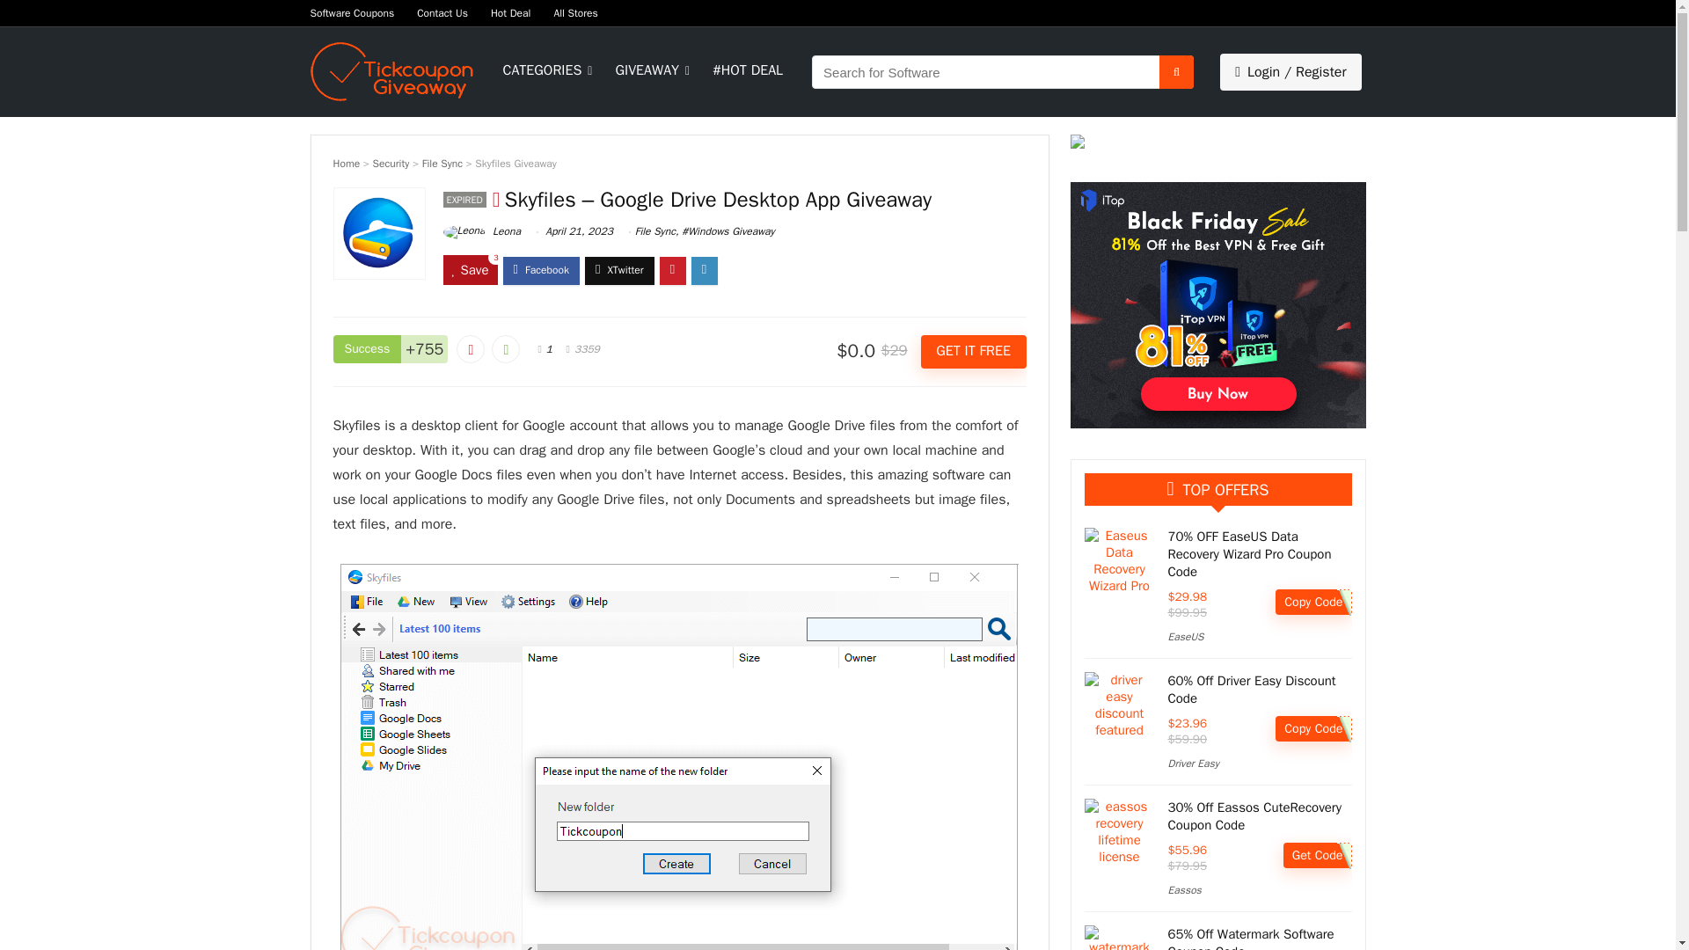 This screenshot has width=1689, height=950. What do you see at coordinates (511, 12) in the screenshot?
I see `Hot Deal` at bounding box center [511, 12].